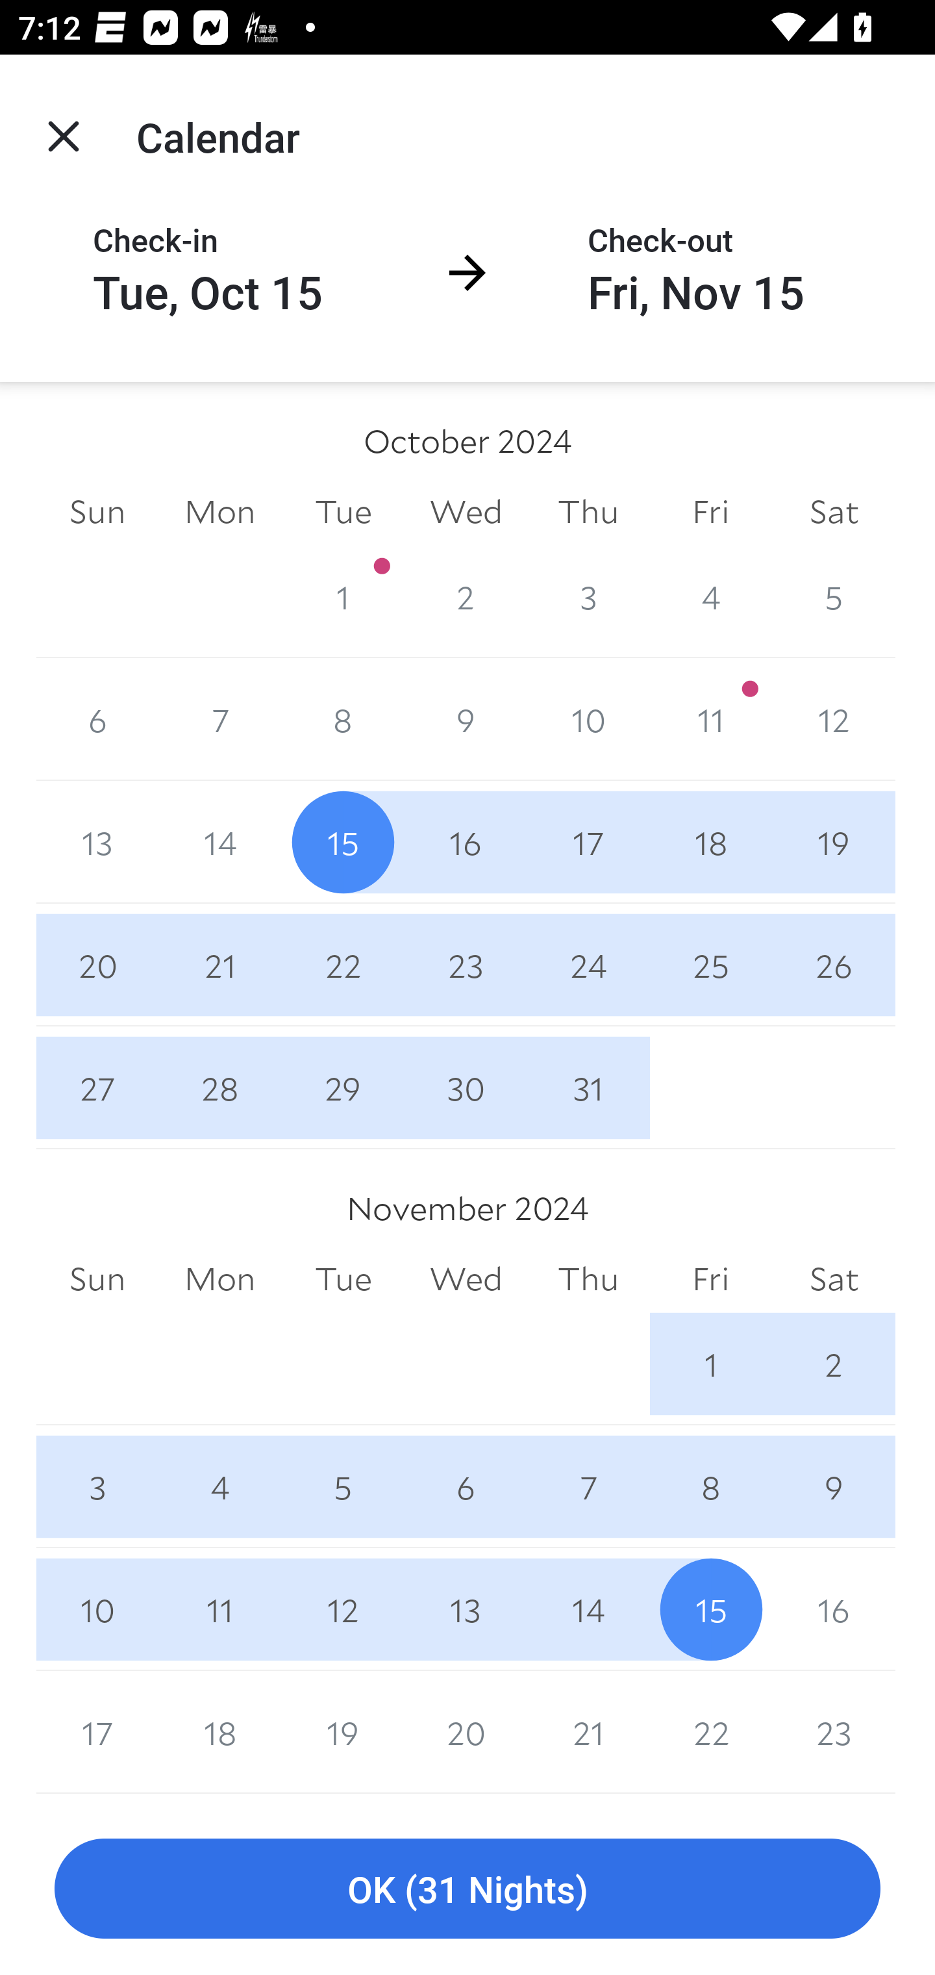 This screenshot has height=1975, width=935. Describe the element at coordinates (710, 719) in the screenshot. I see `11 11 October 2024` at that location.